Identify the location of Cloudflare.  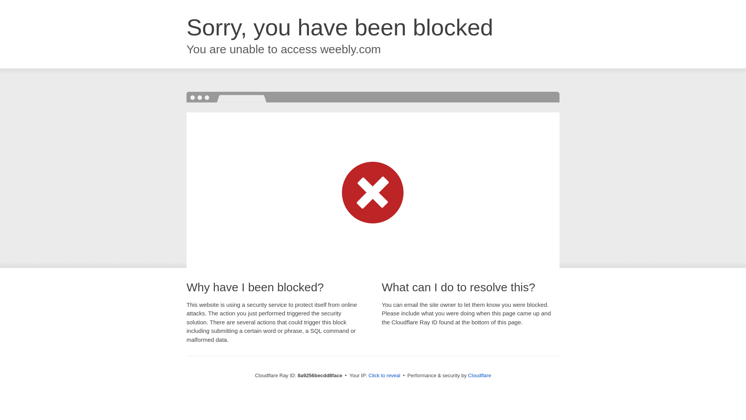
(479, 375).